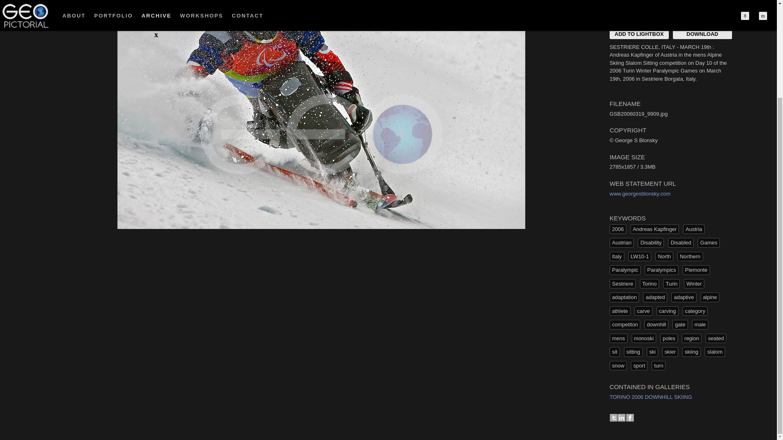  What do you see at coordinates (690, 256) in the screenshot?
I see `Northern` at bounding box center [690, 256].